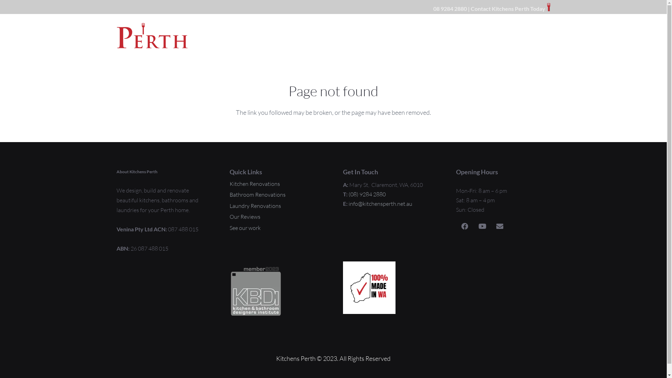 The height and width of the screenshot is (378, 672). I want to click on FAQ, so click(497, 36).